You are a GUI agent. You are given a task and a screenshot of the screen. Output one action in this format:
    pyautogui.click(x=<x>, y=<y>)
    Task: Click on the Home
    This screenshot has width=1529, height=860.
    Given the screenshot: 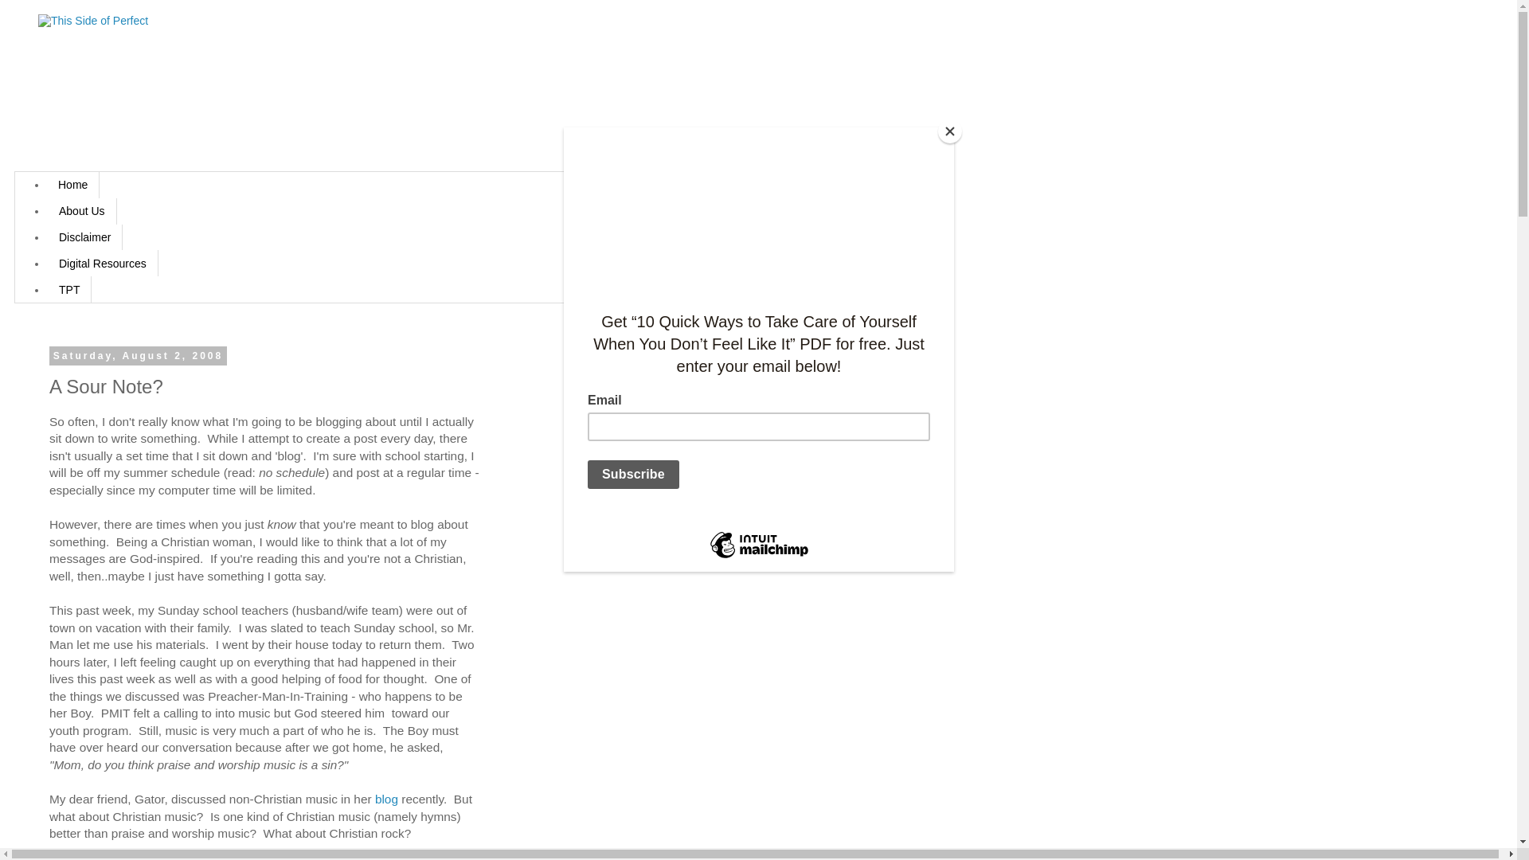 What is the action you would take?
    pyautogui.click(x=73, y=185)
    